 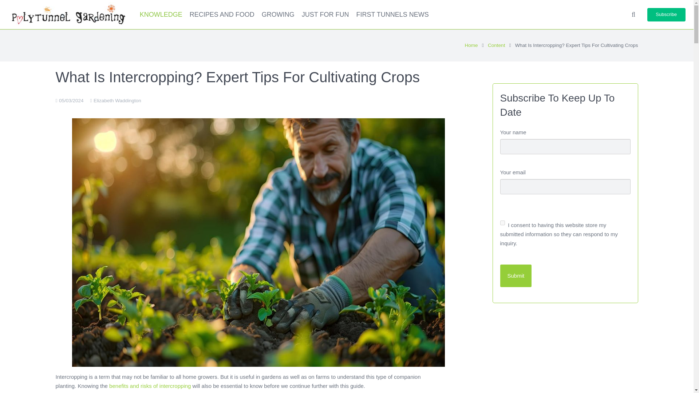 What do you see at coordinates (161, 15) in the screenshot?
I see `KNOWLEDGE` at bounding box center [161, 15].